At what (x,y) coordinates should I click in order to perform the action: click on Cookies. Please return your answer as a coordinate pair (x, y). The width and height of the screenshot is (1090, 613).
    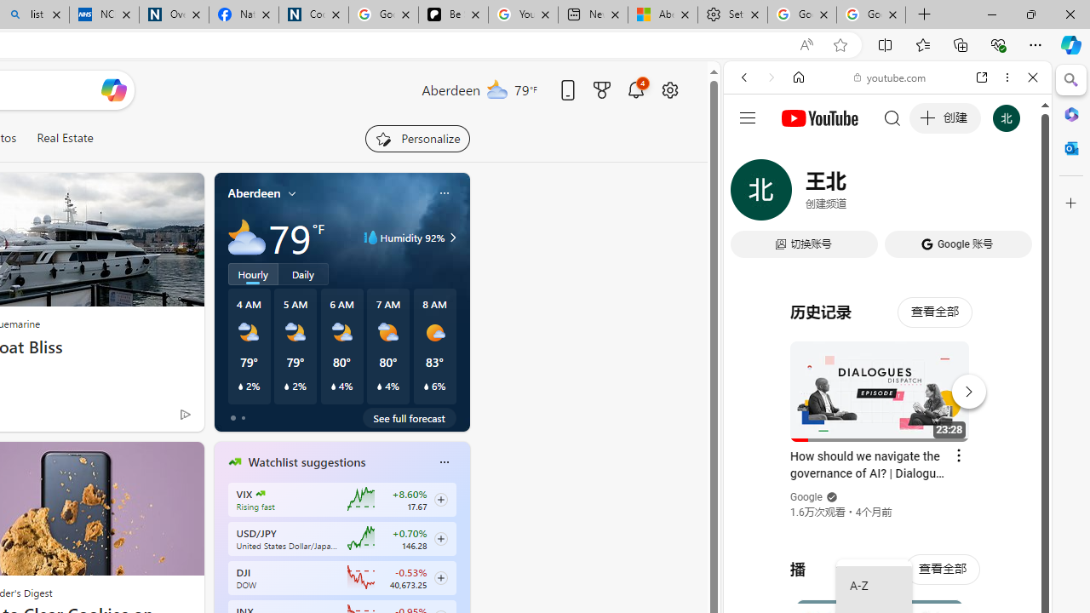
    Looking at the image, I should click on (313, 15).